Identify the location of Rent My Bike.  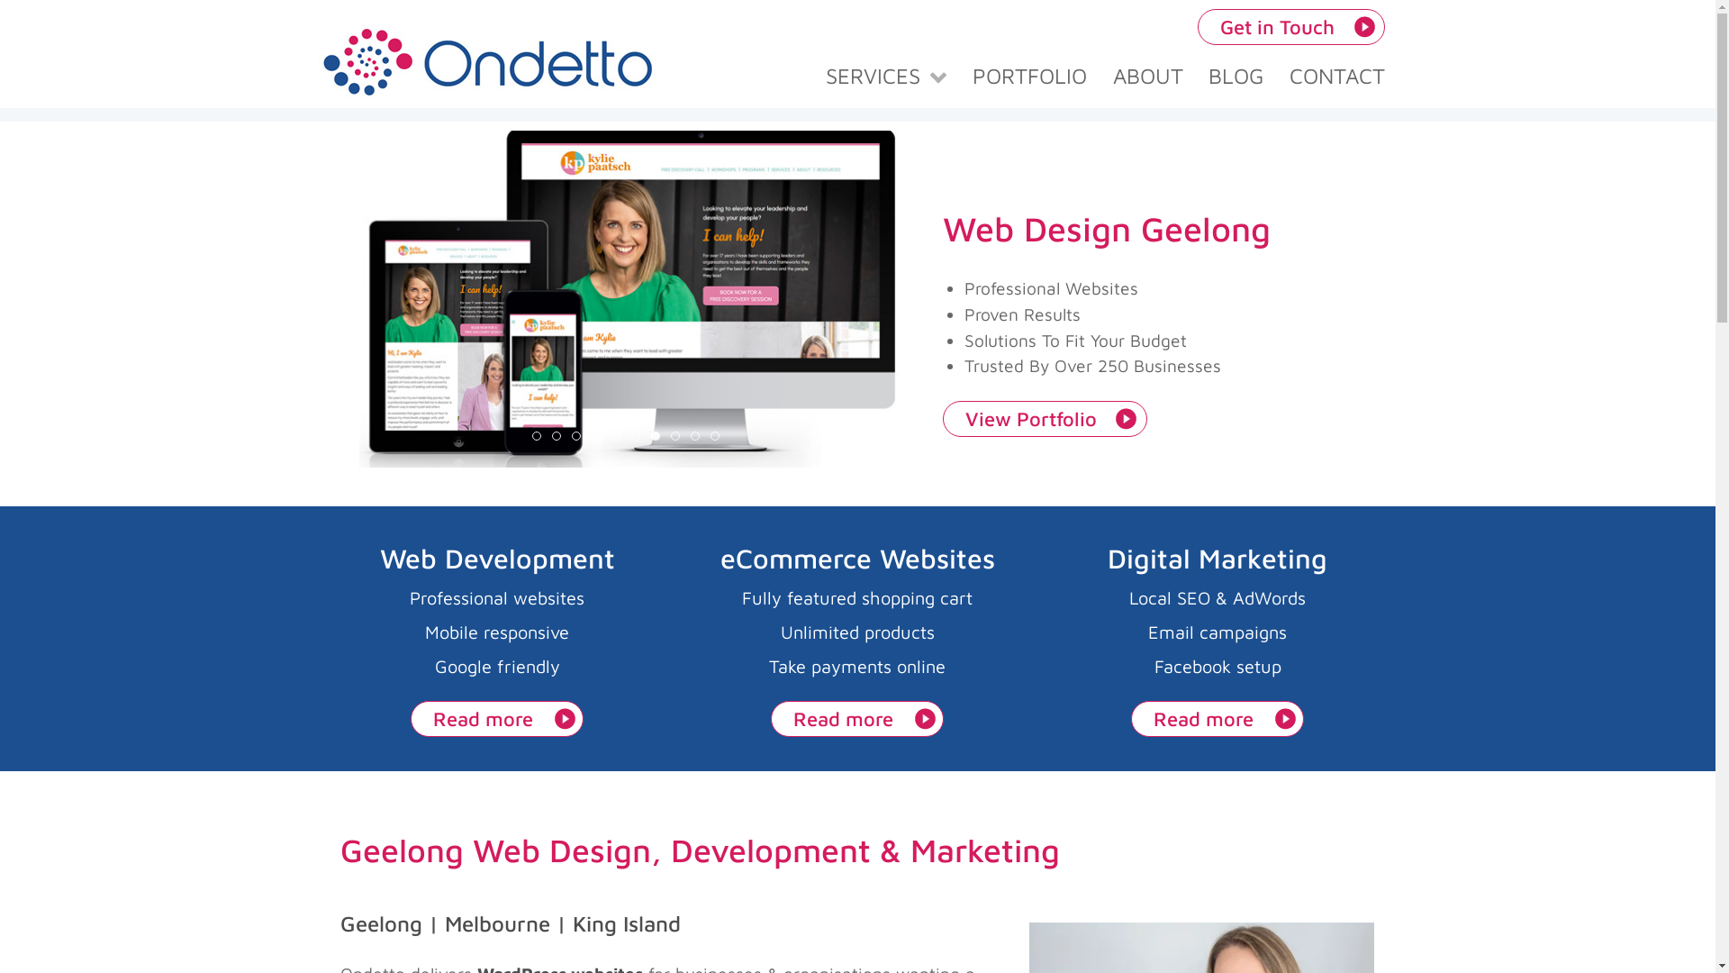
(694, 435).